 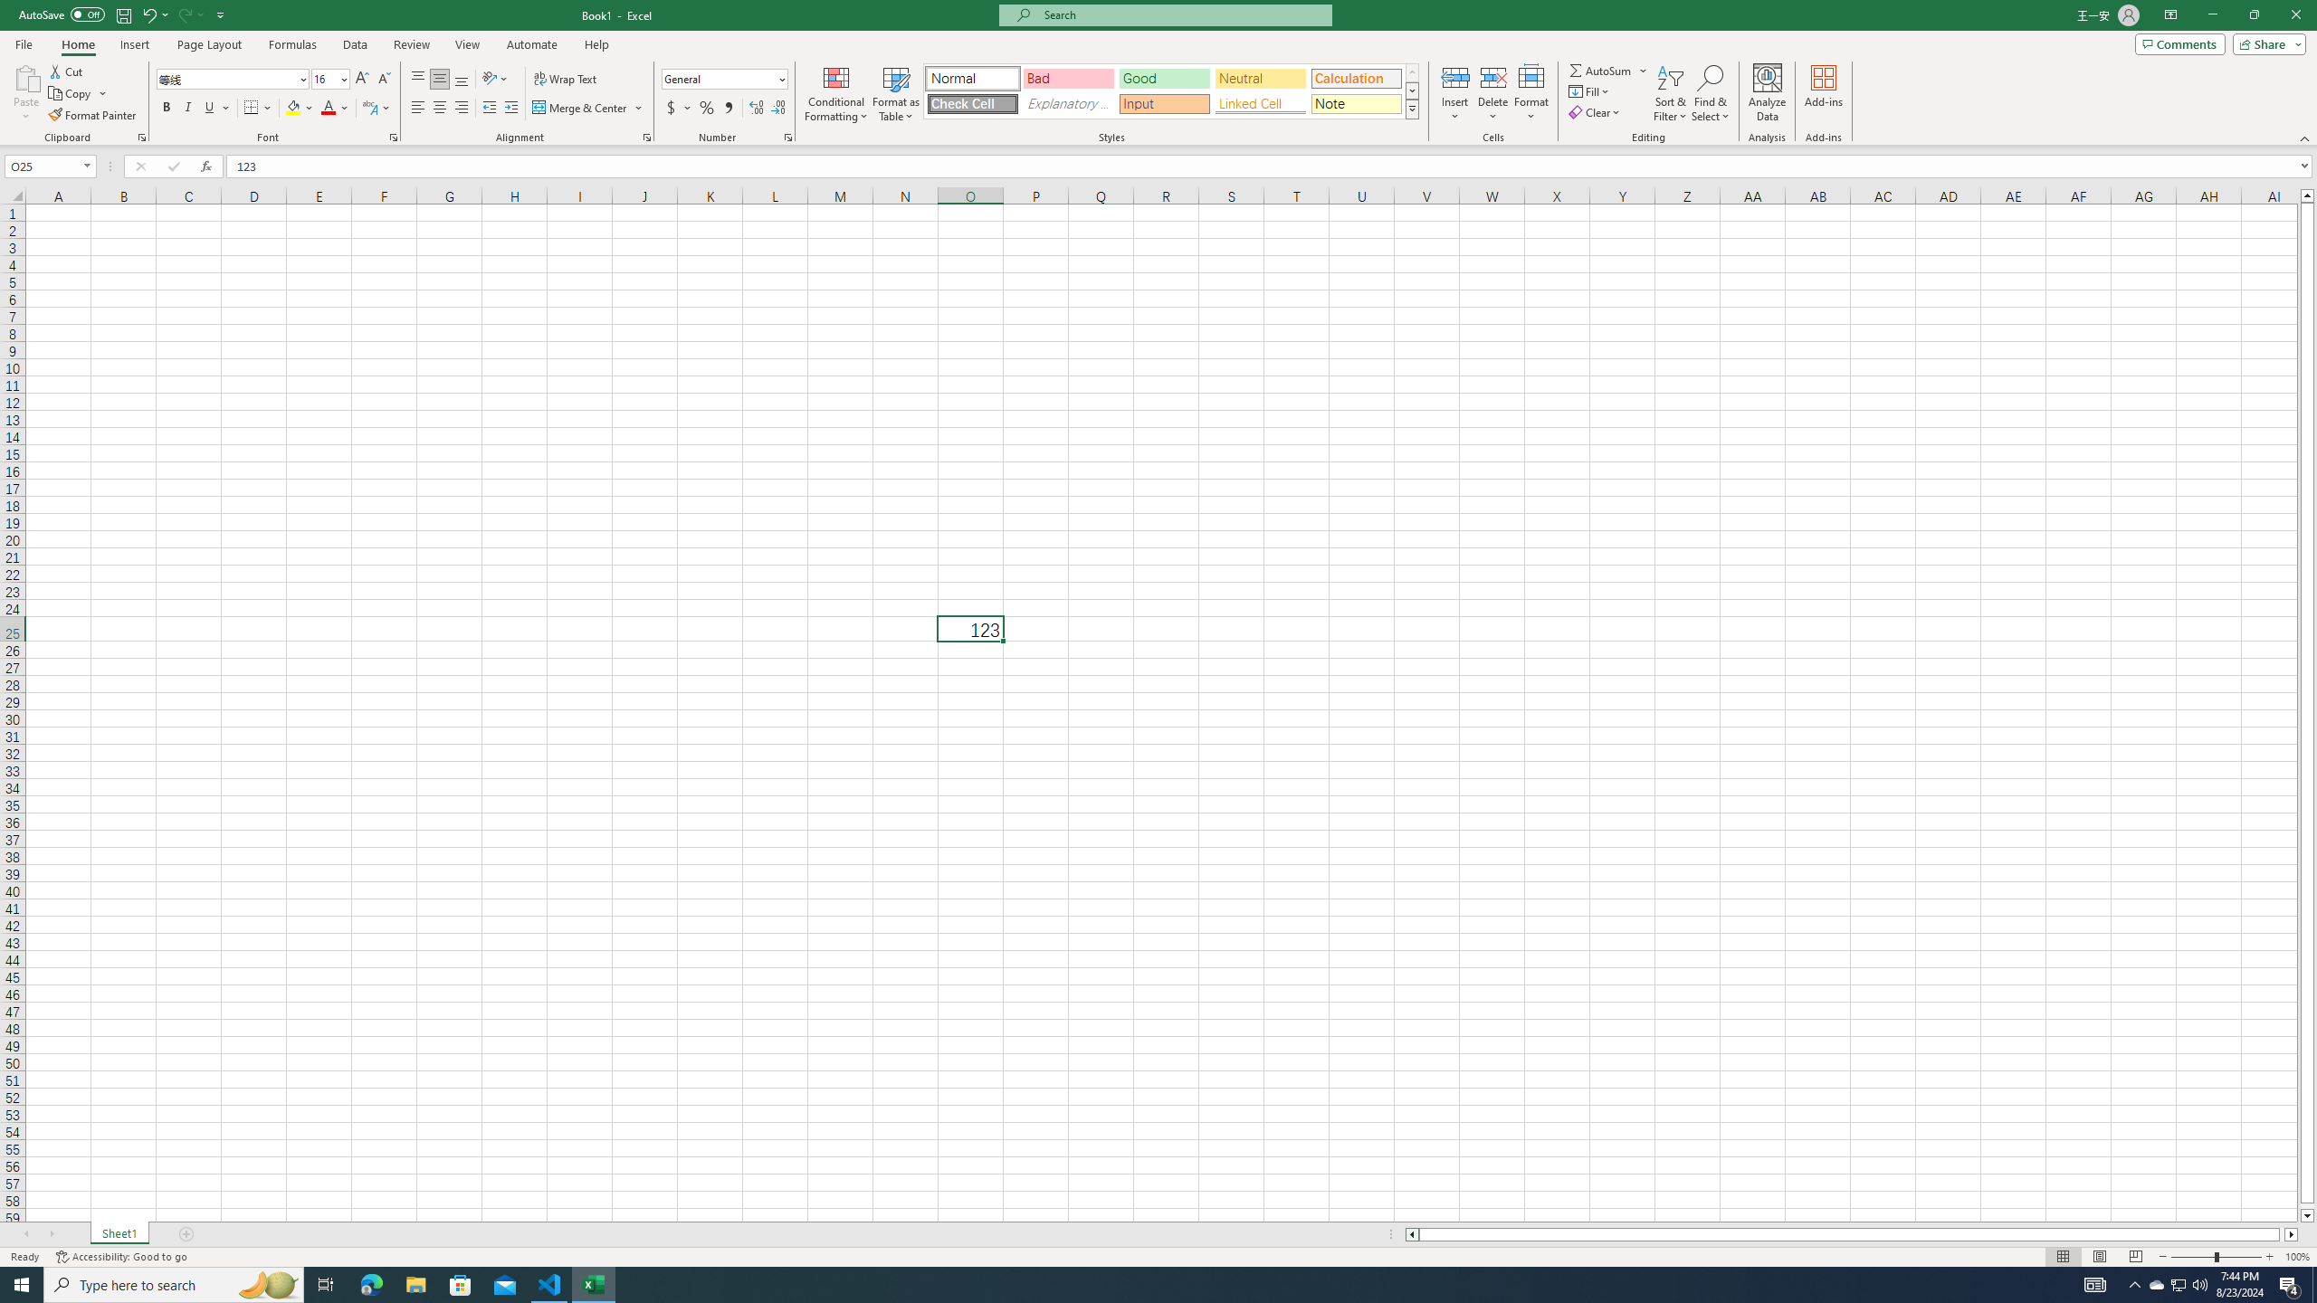 What do you see at coordinates (186, 1234) in the screenshot?
I see `Add Sheet` at bounding box center [186, 1234].